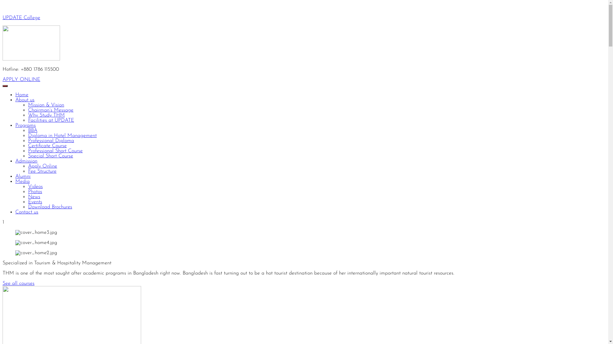 The image size is (613, 344). I want to click on News, so click(34, 197).